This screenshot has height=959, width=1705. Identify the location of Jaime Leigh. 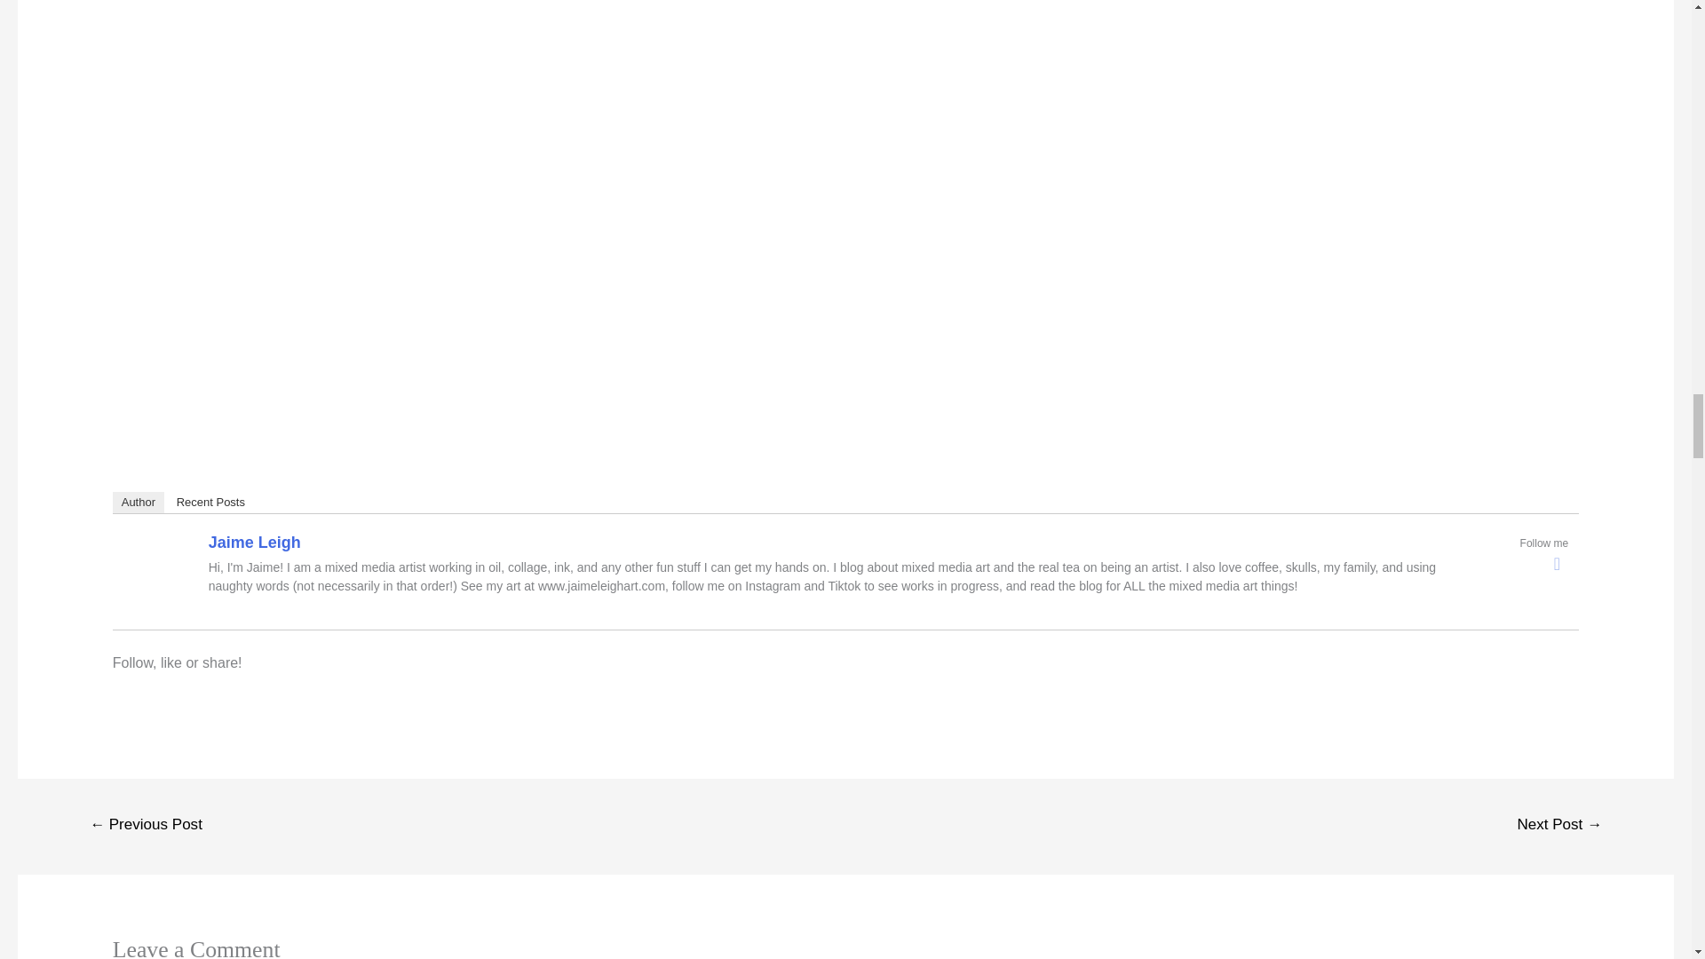
(254, 542).